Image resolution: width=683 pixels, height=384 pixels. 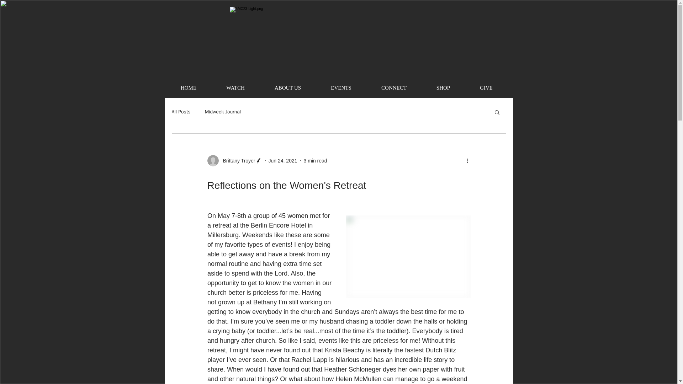 I want to click on 3 min read, so click(x=315, y=161).